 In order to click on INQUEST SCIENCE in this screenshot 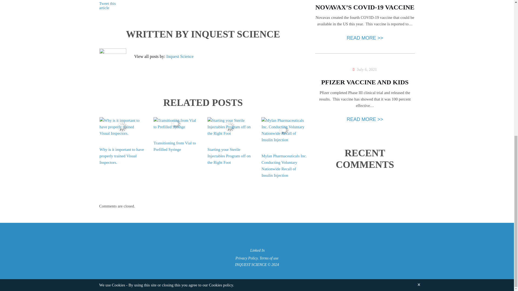, I will do `click(251, 265)`.